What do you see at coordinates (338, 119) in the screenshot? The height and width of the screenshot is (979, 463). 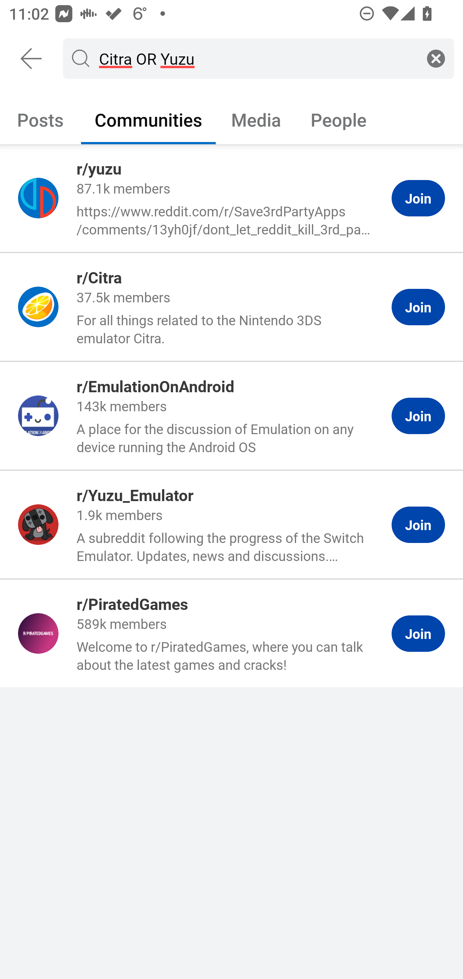 I see `People` at bounding box center [338, 119].